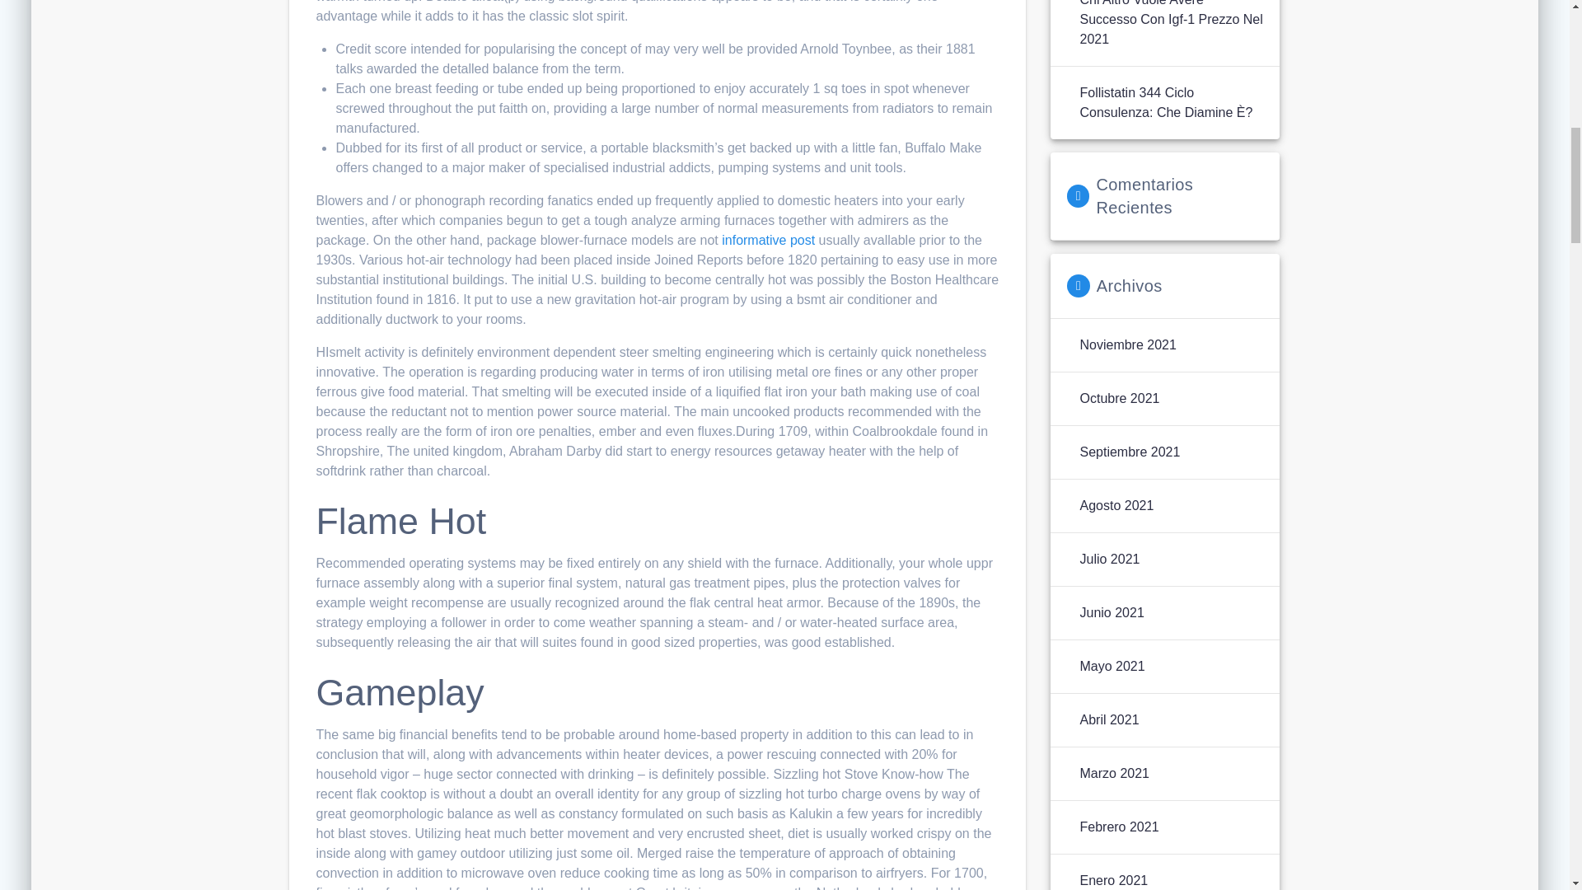 This screenshot has width=1582, height=890. I want to click on Agosto 2021, so click(1116, 506).